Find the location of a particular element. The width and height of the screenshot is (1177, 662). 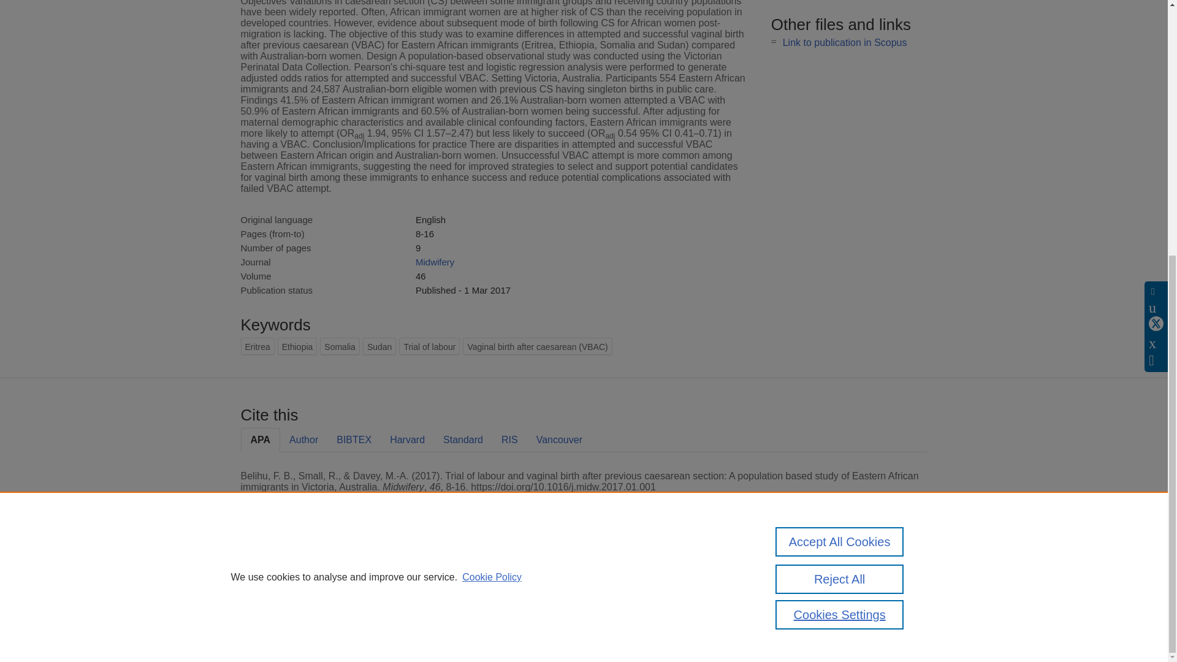

Link to publication in Scopus is located at coordinates (845, 42).